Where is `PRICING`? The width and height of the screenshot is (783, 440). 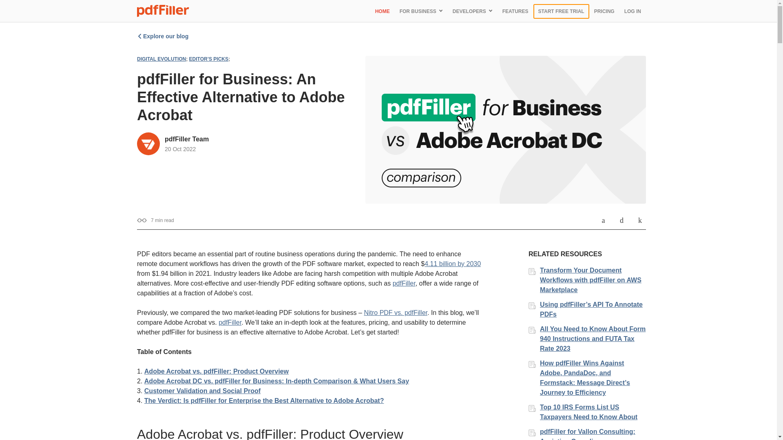
PRICING is located at coordinates (604, 11).